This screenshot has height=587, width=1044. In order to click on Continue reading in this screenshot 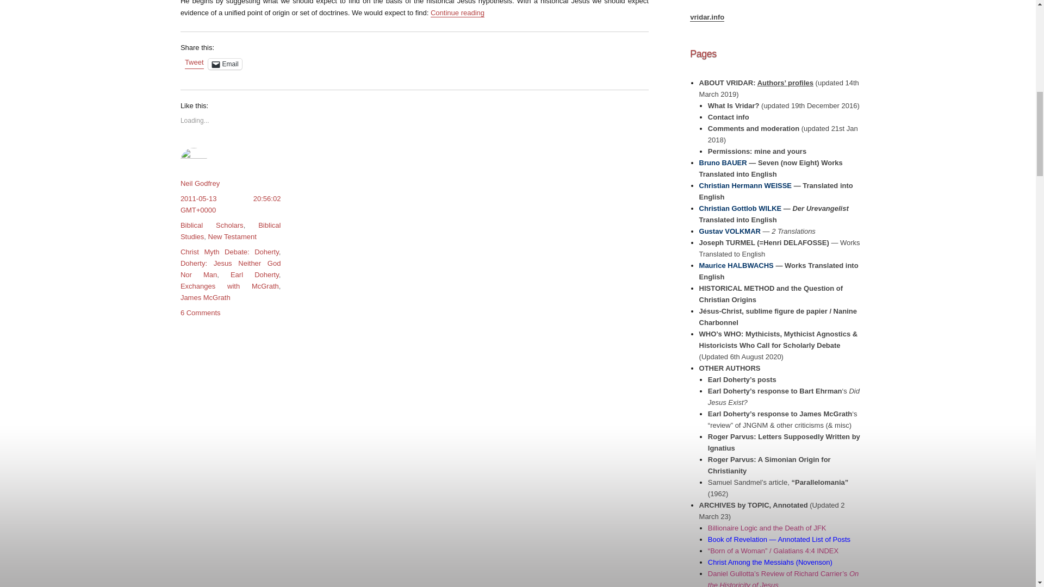, I will do `click(457, 13)`.